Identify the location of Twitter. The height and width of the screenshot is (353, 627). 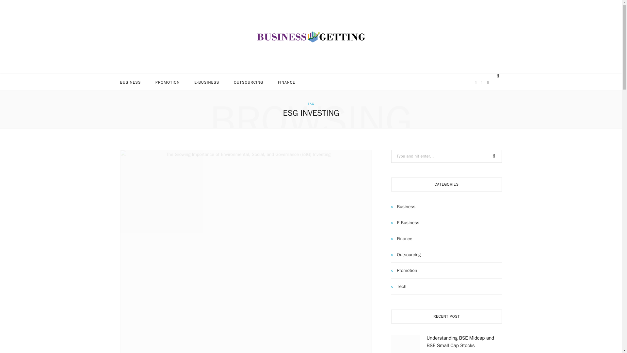
(482, 82).